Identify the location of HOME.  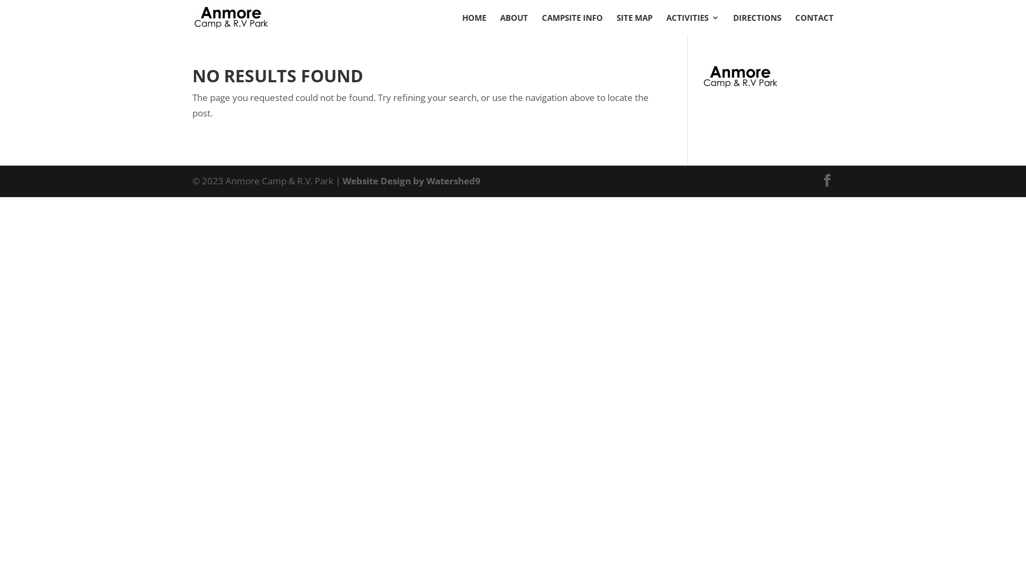
(475, 25).